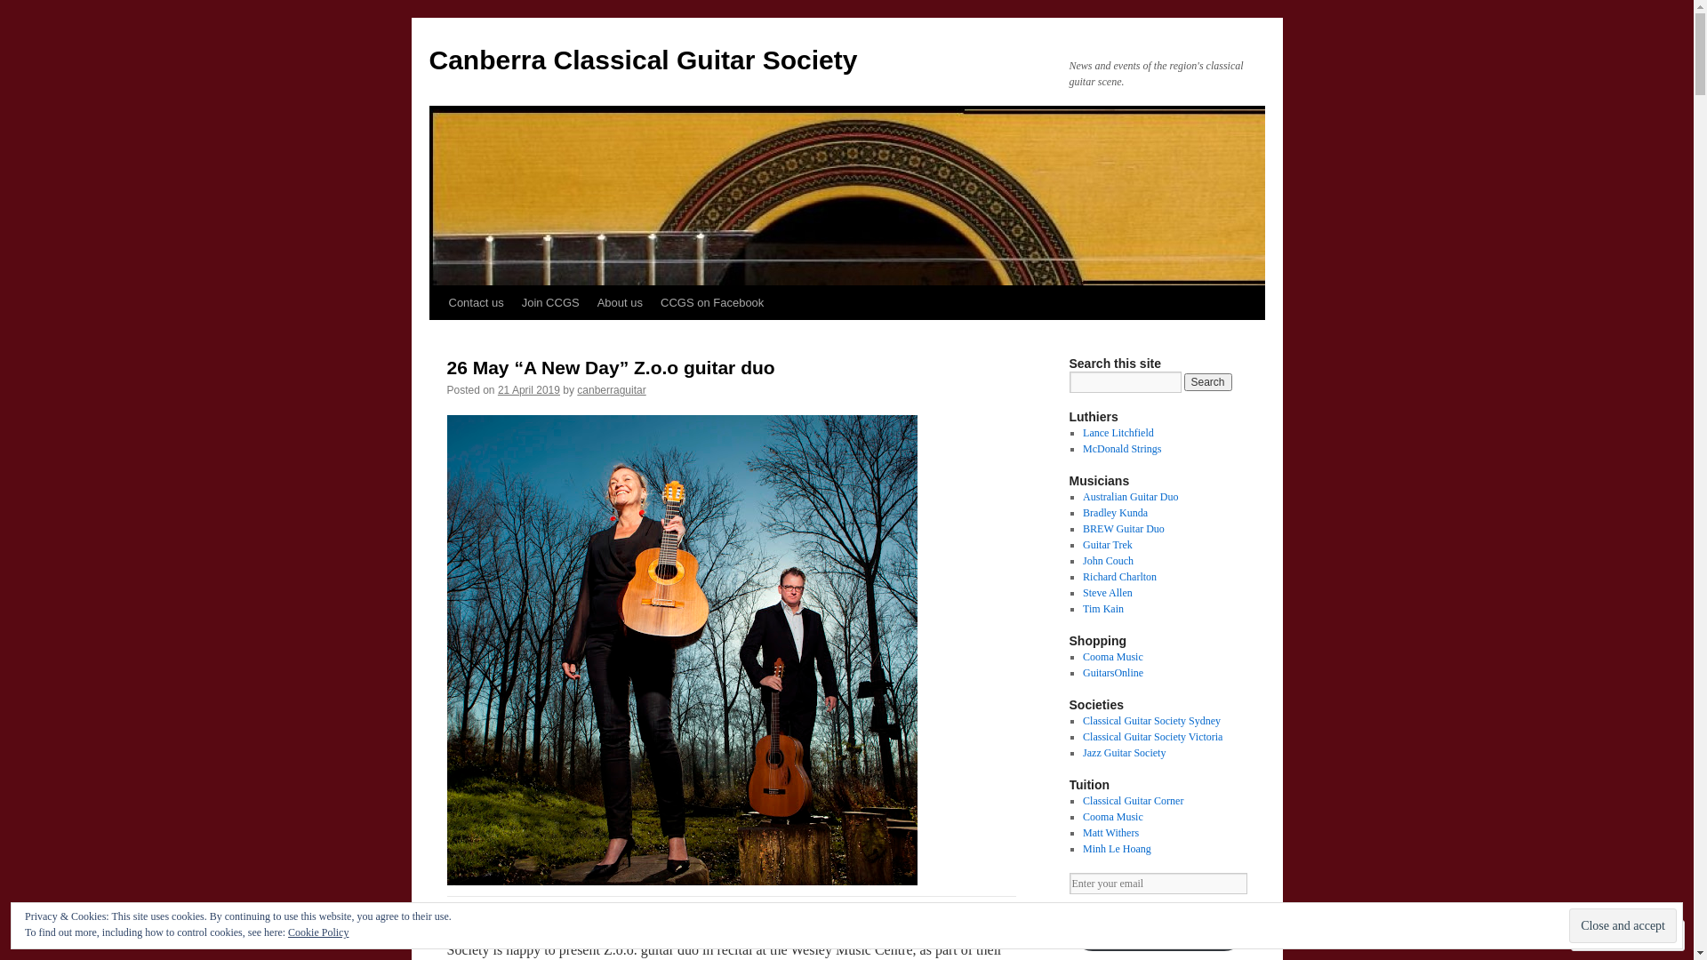 The width and height of the screenshot is (1707, 960). Describe the element at coordinates (551, 303) in the screenshot. I see `Join CCGS` at that location.